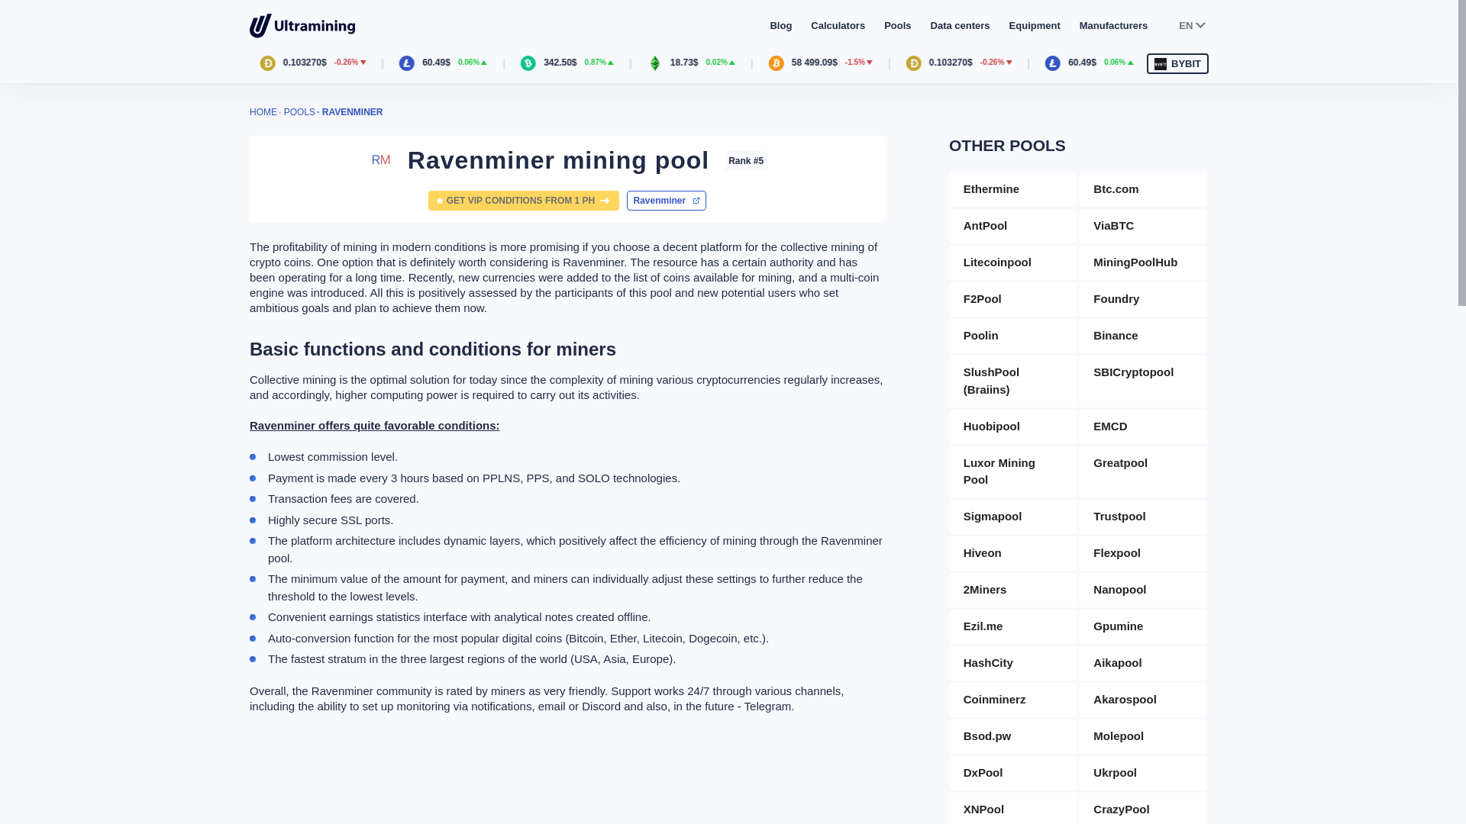 This screenshot has height=824, width=1466. What do you see at coordinates (961, 25) in the screenshot?
I see `Data centers` at bounding box center [961, 25].